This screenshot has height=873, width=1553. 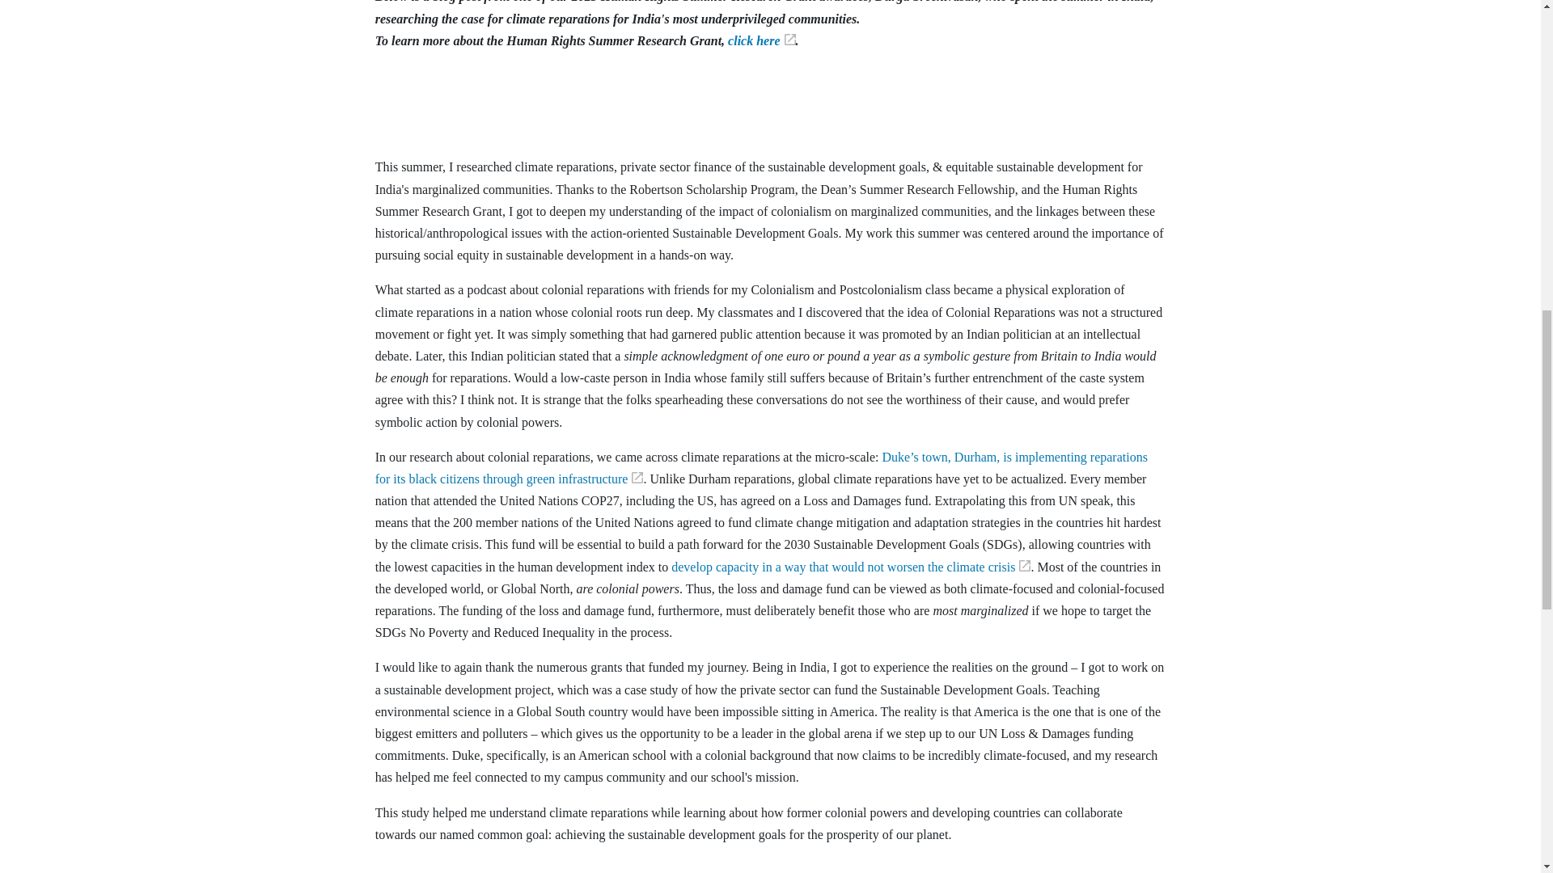 What do you see at coordinates (762, 40) in the screenshot?
I see `click here` at bounding box center [762, 40].